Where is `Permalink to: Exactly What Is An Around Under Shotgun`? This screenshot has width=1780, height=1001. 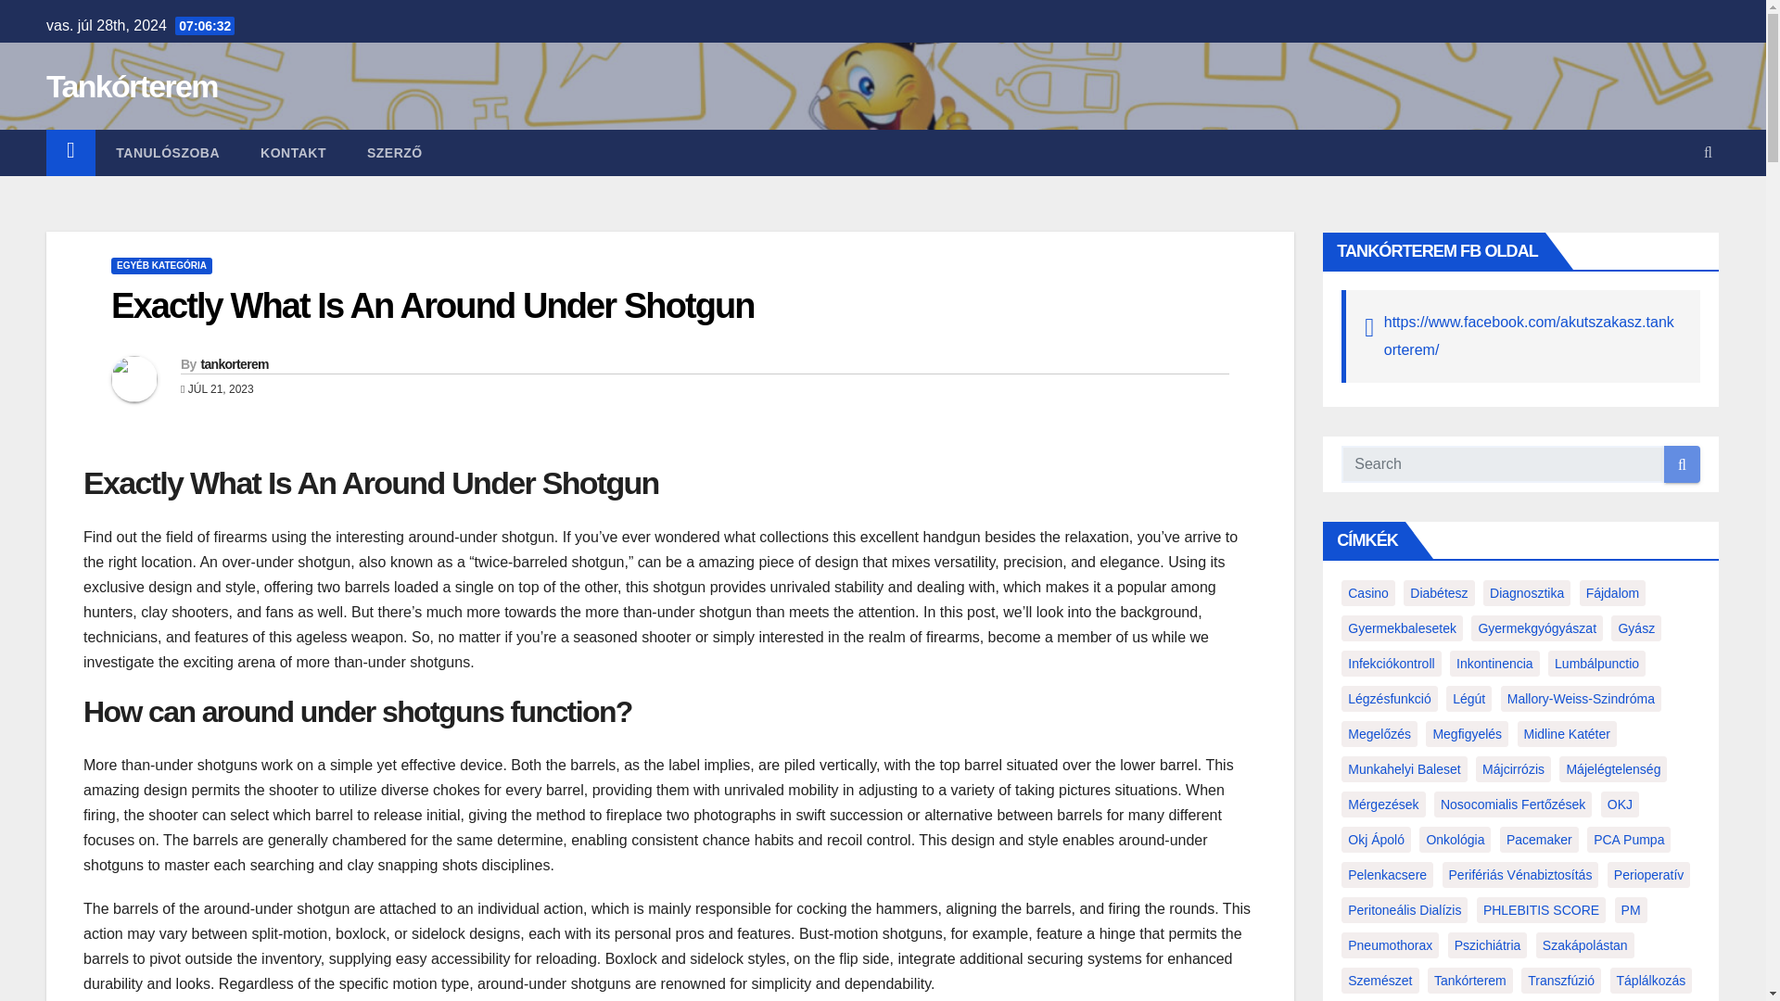
Permalink to: Exactly What Is An Around Under Shotgun is located at coordinates (432, 306).